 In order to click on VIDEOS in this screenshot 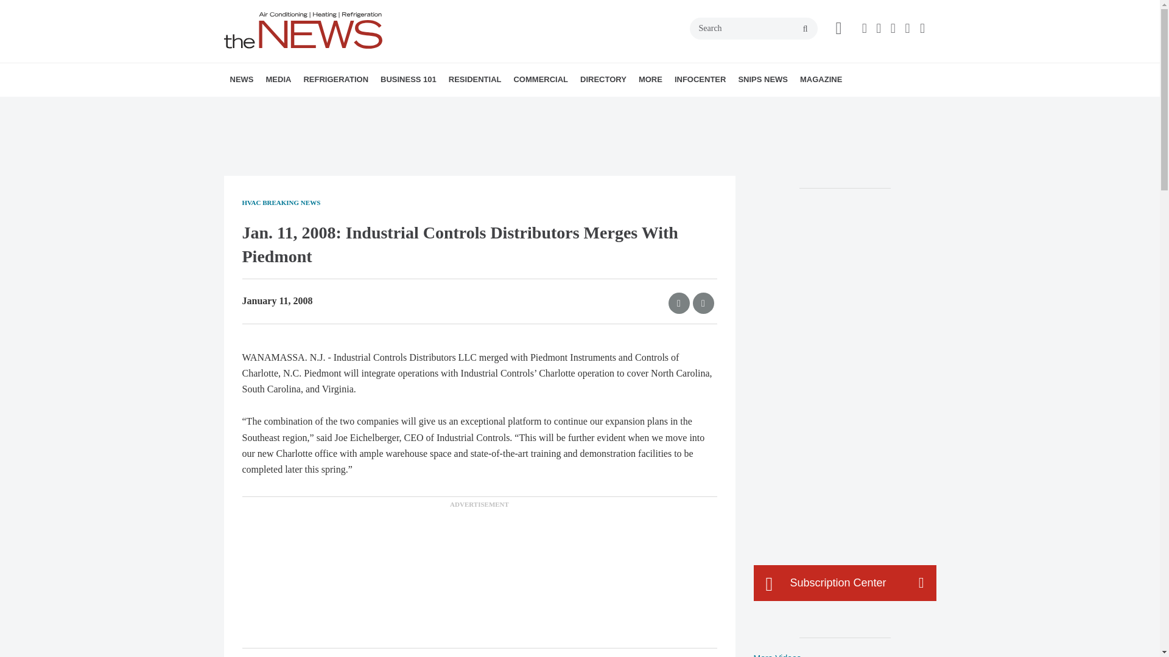, I will do `click(335, 106)`.